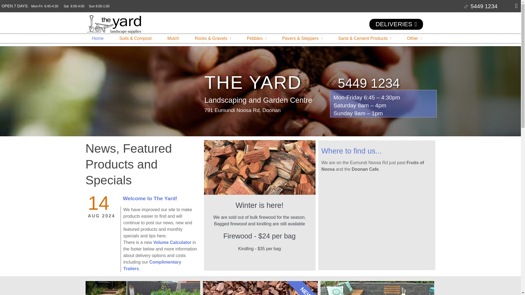  Describe the element at coordinates (256, 38) in the screenshot. I see `Pebbles` at that location.